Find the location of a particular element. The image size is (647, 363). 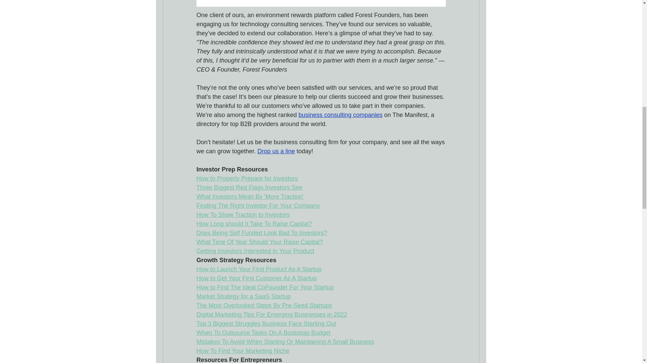

What Investors Mean By 'More Traction' is located at coordinates (249, 196).